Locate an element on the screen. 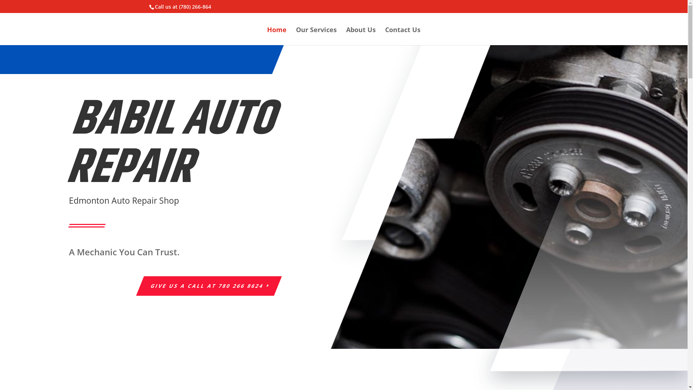 The width and height of the screenshot is (693, 390). Our Services is located at coordinates (316, 36).